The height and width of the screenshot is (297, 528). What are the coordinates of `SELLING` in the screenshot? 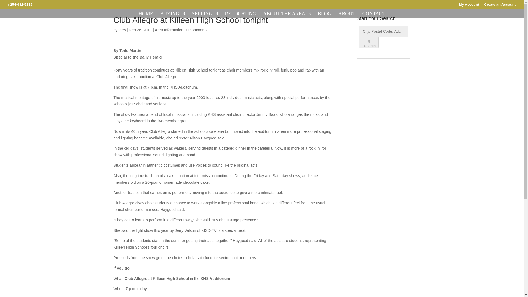 It's located at (205, 15).